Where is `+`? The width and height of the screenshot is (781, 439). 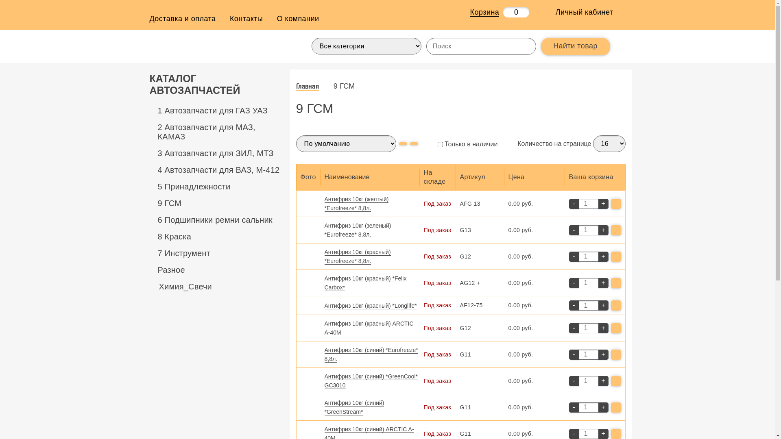
+ is located at coordinates (603, 257).